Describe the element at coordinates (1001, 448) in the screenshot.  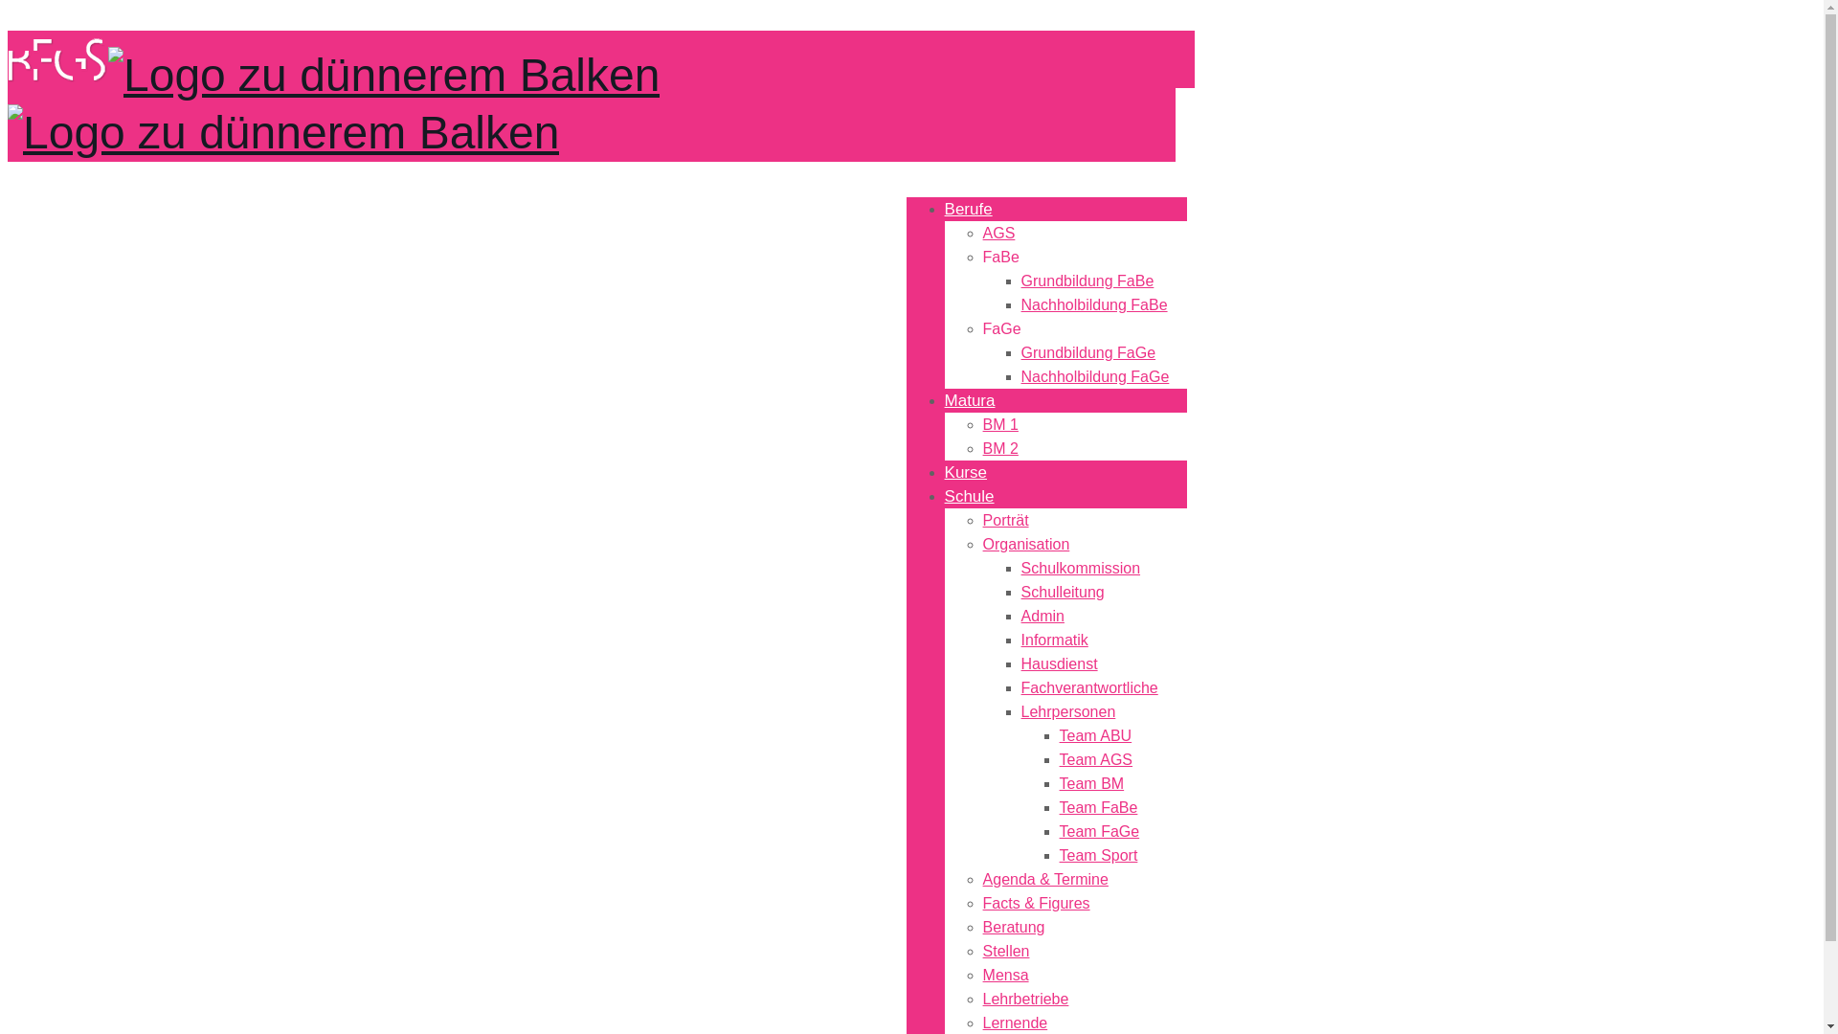
I see `BM 2` at that location.